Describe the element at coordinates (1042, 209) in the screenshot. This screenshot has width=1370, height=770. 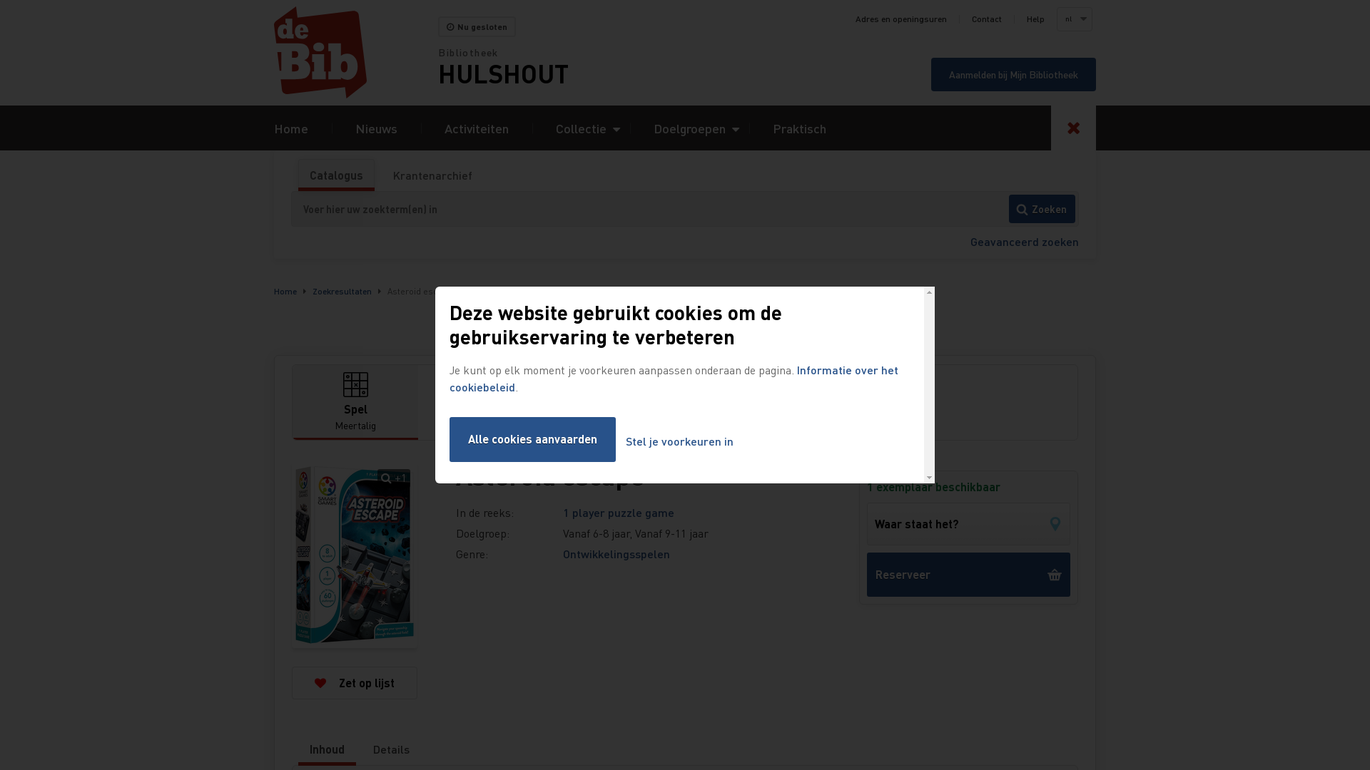
I see `Zoeken` at that location.